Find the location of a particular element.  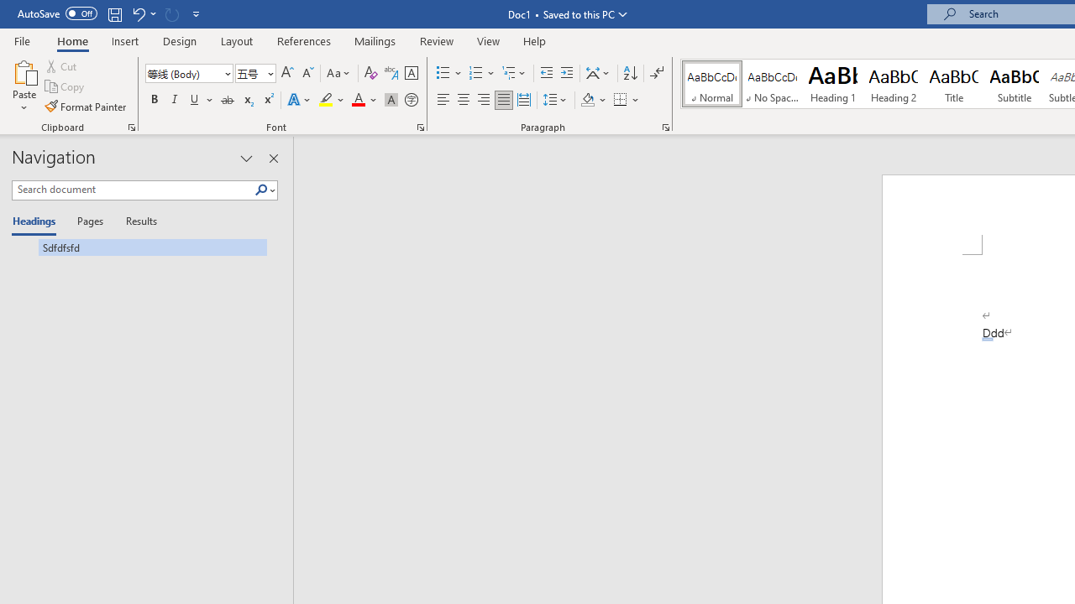

Asian Layout is located at coordinates (598, 74).